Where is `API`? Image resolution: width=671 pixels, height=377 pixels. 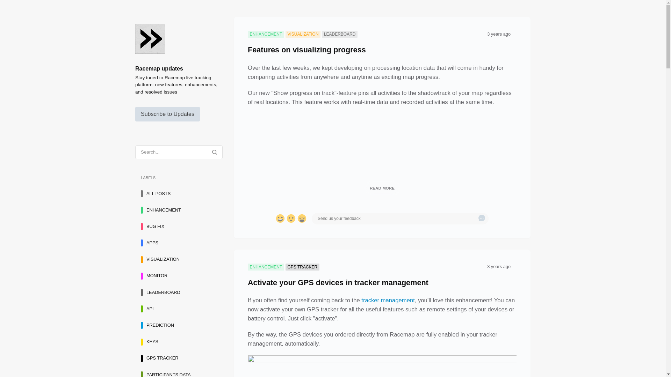
API is located at coordinates (179, 309).